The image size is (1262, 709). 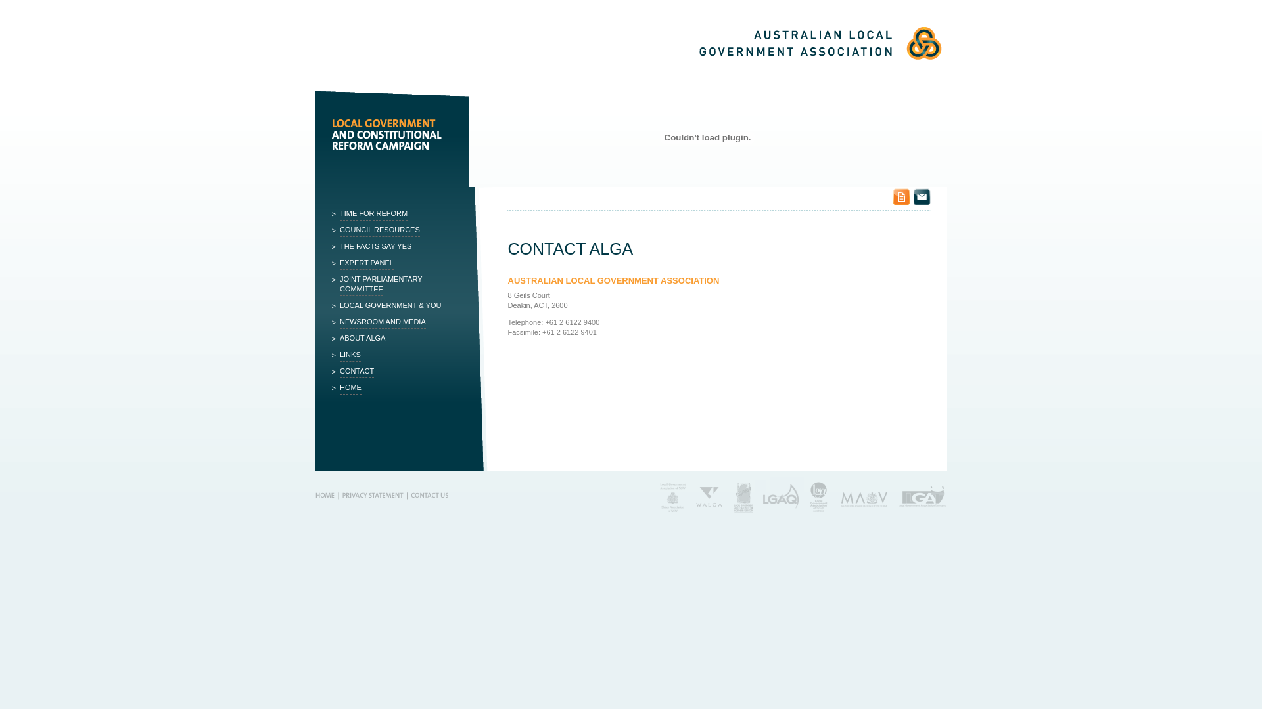 What do you see at coordinates (395, 247) in the screenshot?
I see `THE FACTS SAY YES` at bounding box center [395, 247].